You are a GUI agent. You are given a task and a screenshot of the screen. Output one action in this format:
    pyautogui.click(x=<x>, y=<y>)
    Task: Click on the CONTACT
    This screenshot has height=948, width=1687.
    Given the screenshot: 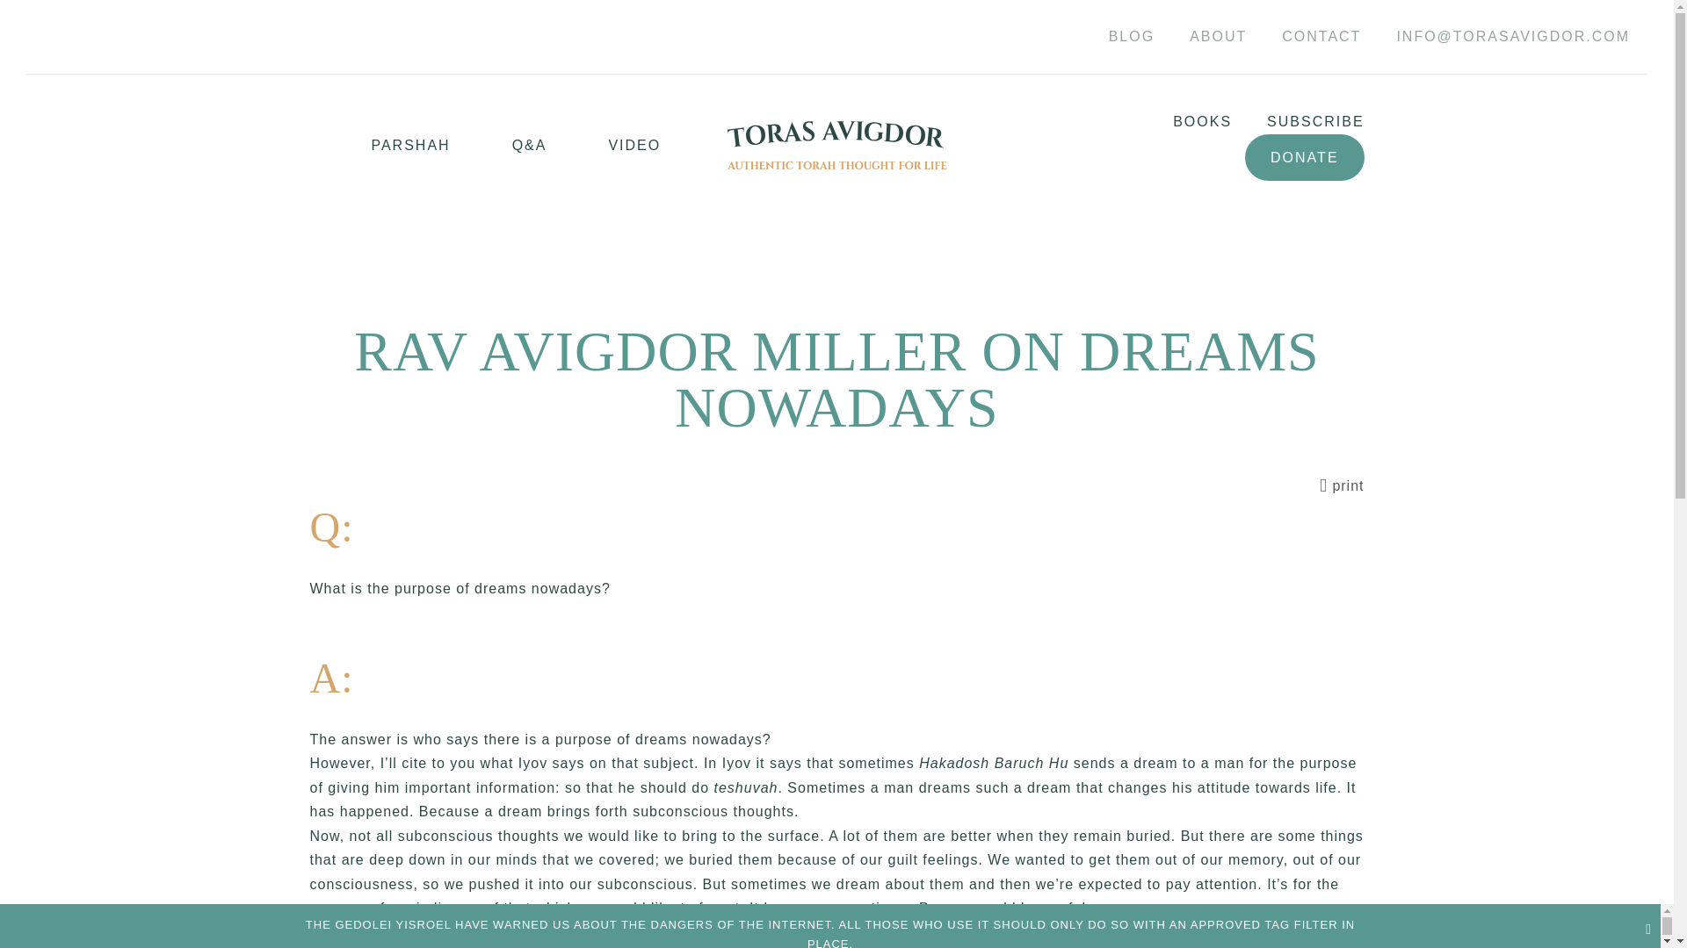 What is the action you would take?
    pyautogui.click(x=1321, y=37)
    